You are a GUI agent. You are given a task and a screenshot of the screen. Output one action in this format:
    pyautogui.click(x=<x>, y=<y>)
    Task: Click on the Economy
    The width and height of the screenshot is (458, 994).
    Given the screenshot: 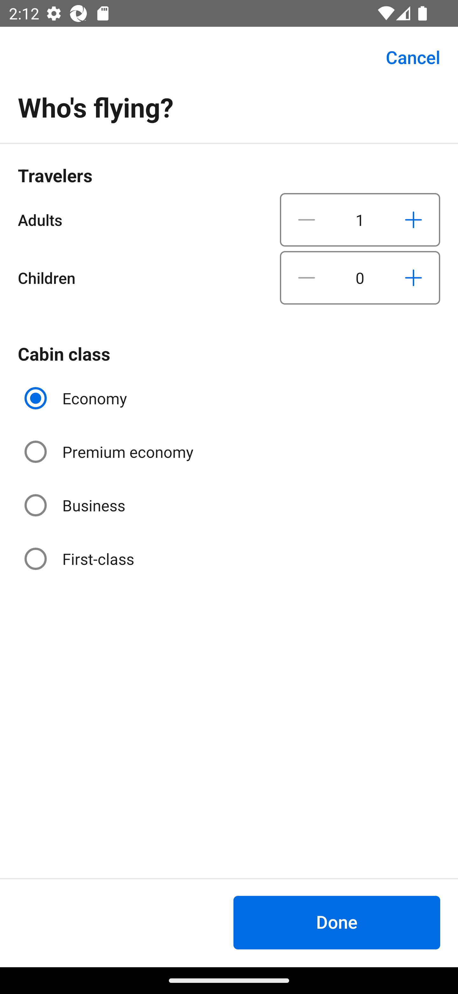 What is the action you would take?
    pyautogui.click(x=77, y=398)
    